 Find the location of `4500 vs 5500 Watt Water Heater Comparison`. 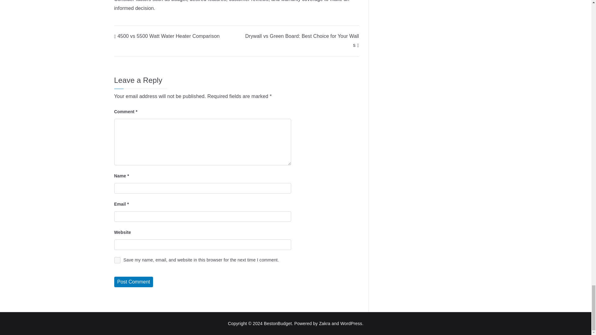

4500 vs 5500 Watt Water Heater Comparison is located at coordinates (167, 36).